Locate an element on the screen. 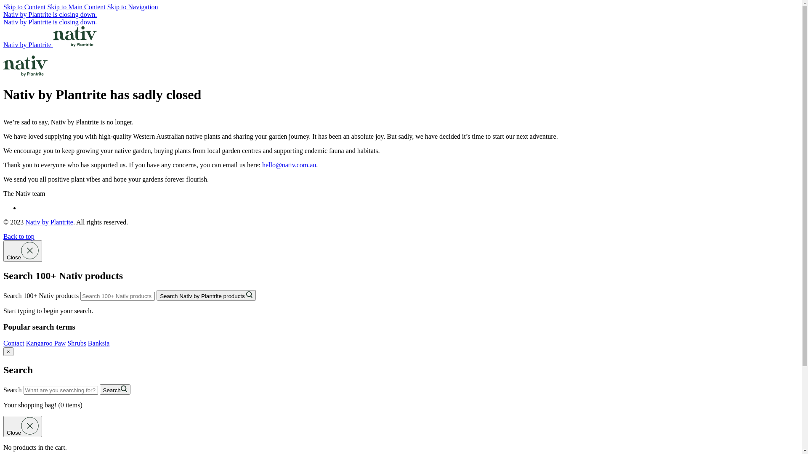 Image resolution: width=808 pixels, height=454 pixels. Search Nativ by Plantrite products is located at coordinates (206, 295).